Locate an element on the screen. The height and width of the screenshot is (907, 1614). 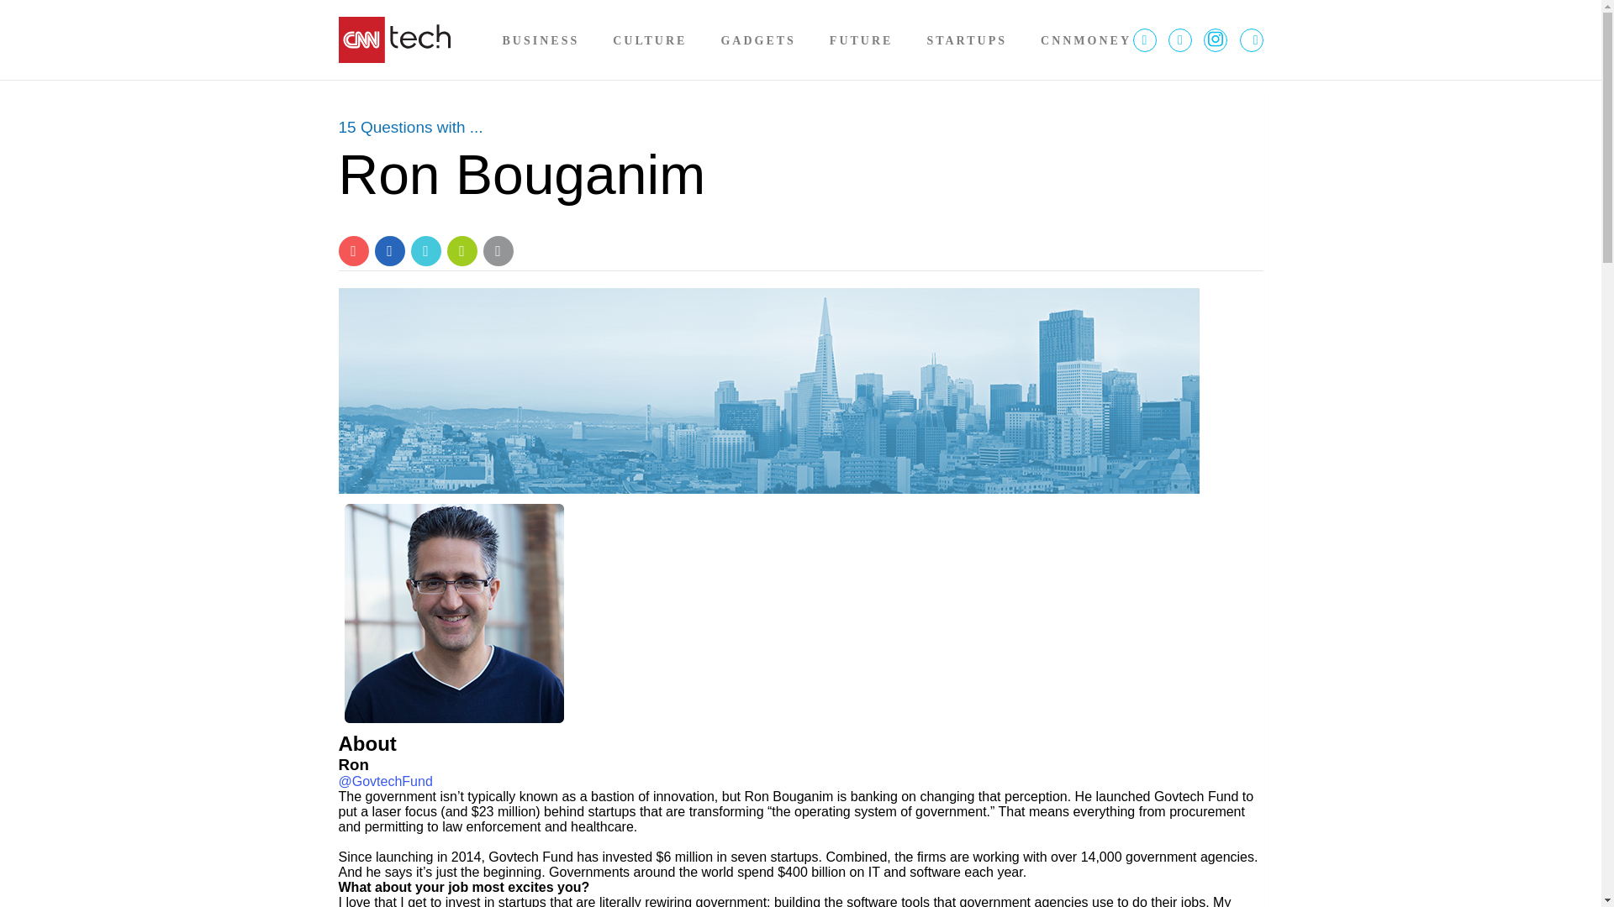
FUTURE is located at coordinates (861, 40).